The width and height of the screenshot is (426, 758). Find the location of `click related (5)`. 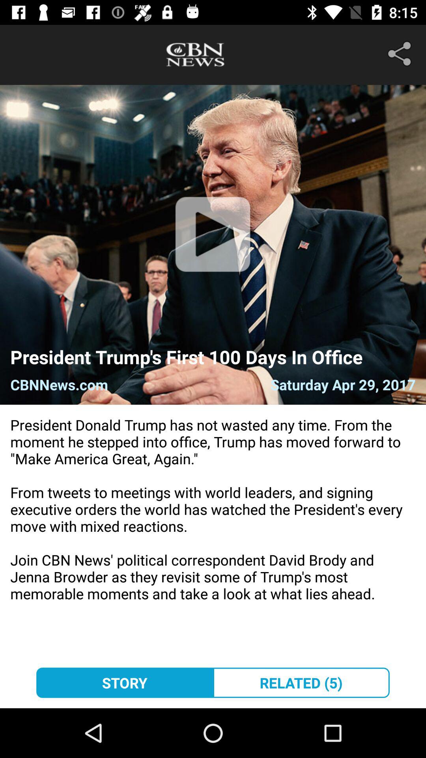

click related (5) is located at coordinates (301, 683).